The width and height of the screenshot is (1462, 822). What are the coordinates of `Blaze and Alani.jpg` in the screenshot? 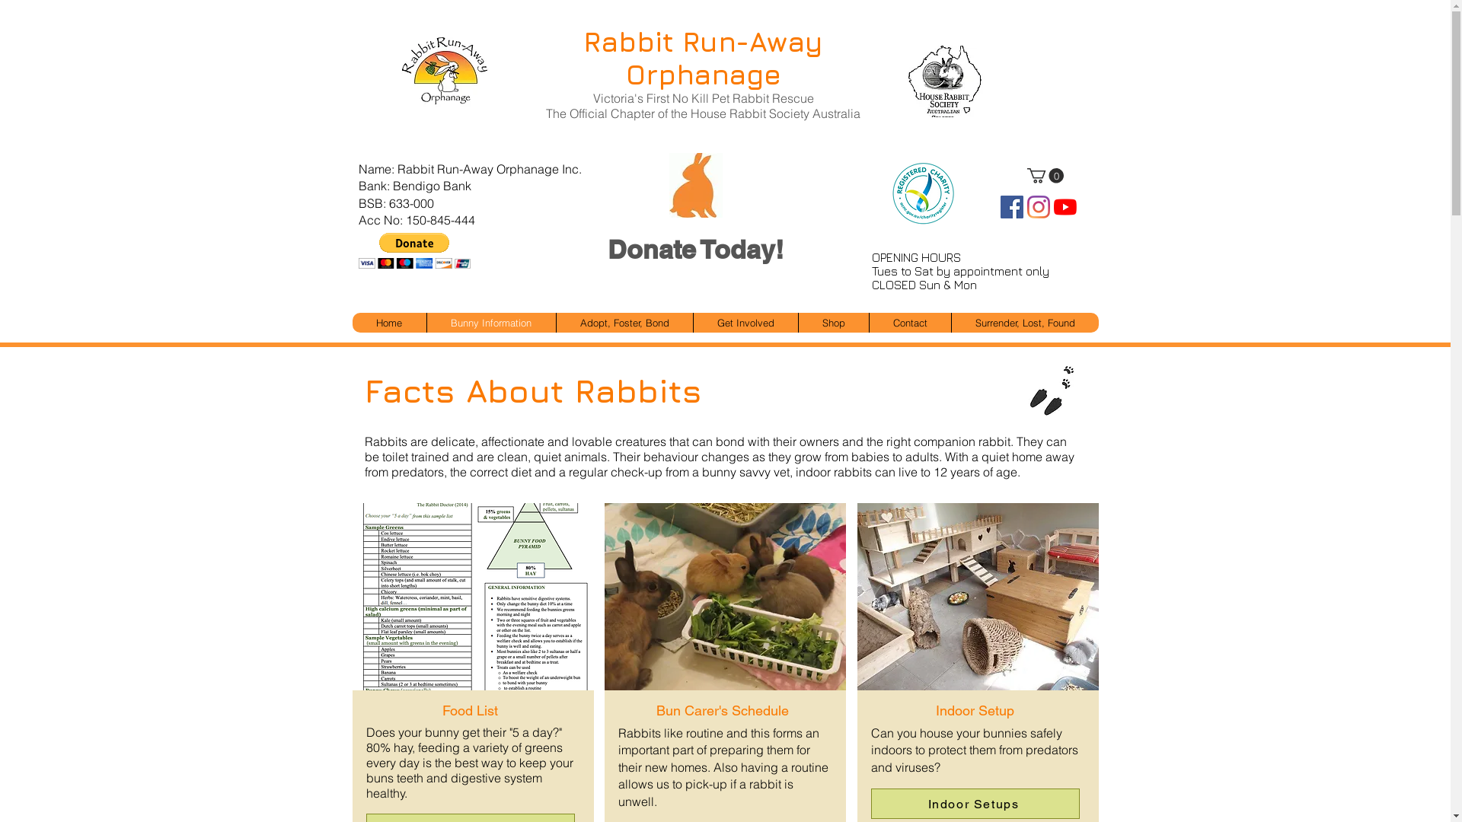 It's located at (978, 591).